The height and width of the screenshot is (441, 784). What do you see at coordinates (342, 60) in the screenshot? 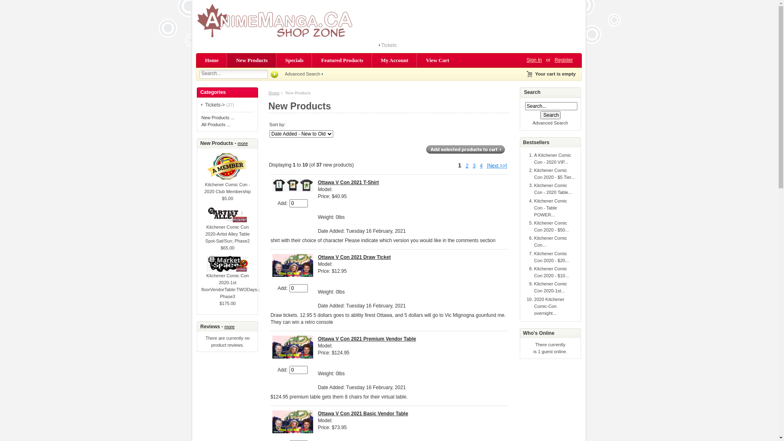
I see `Featured Products` at bounding box center [342, 60].